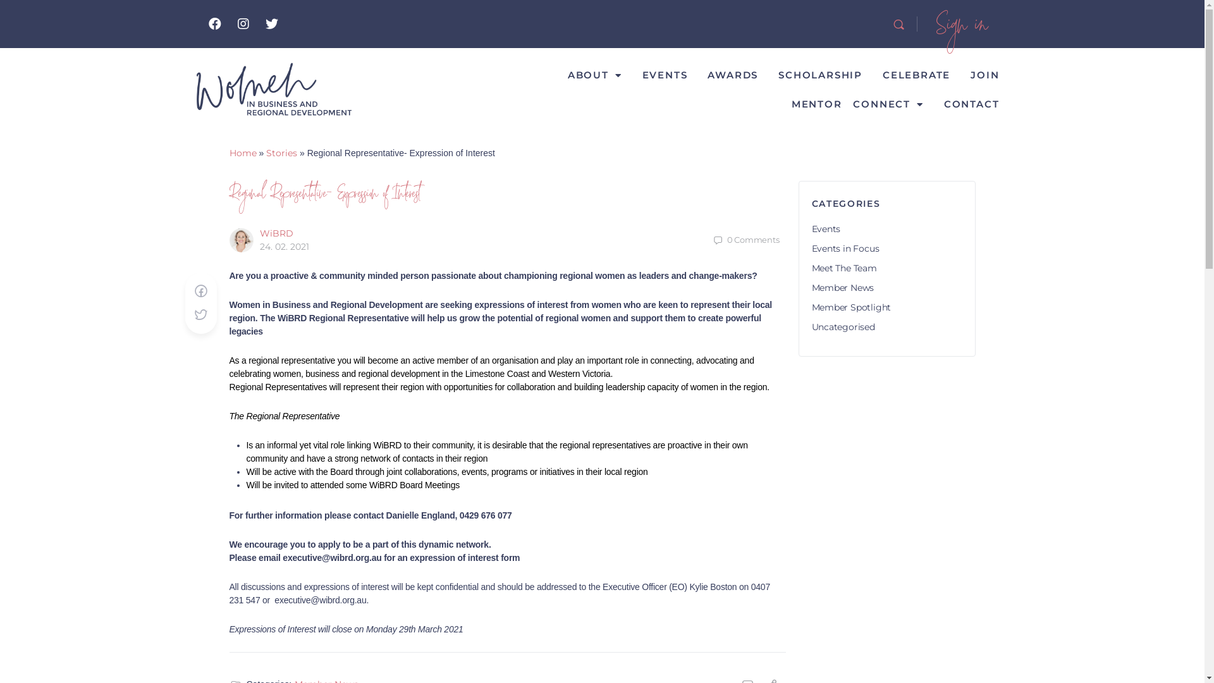  I want to click on AWARDS, so click(733, 75).